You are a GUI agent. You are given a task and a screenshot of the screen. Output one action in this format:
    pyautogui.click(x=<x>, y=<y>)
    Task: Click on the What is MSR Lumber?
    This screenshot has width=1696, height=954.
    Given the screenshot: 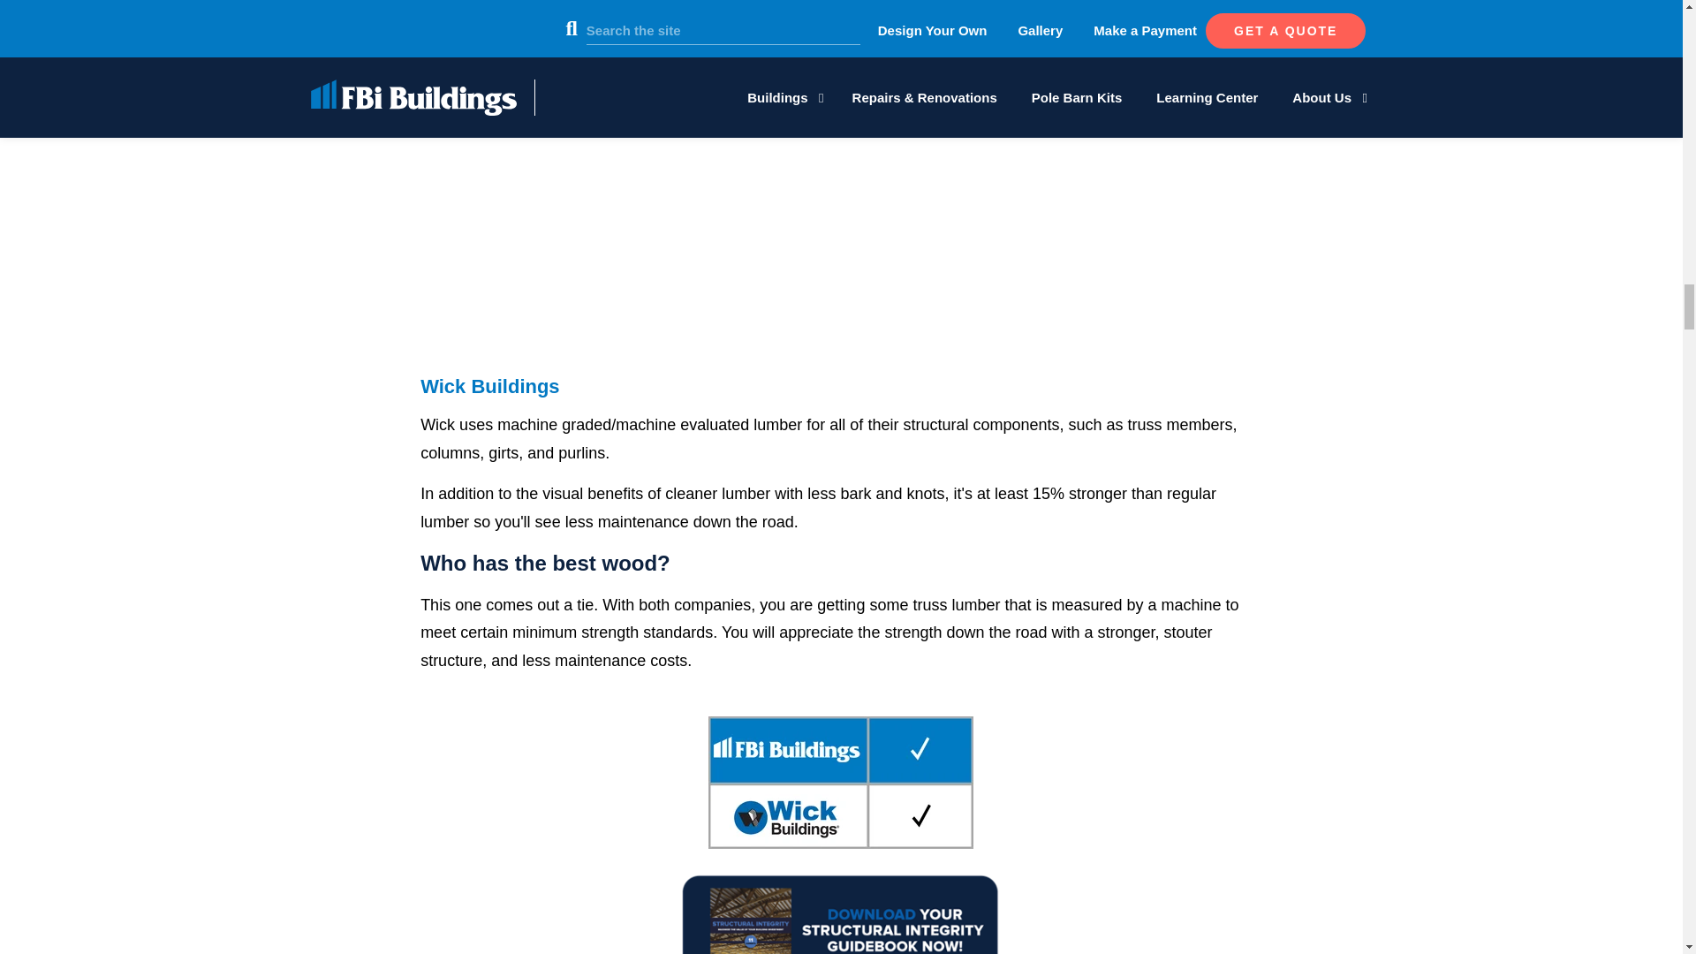 What is the action you would take?
    pyautogui.click(x=841, y=202)
    